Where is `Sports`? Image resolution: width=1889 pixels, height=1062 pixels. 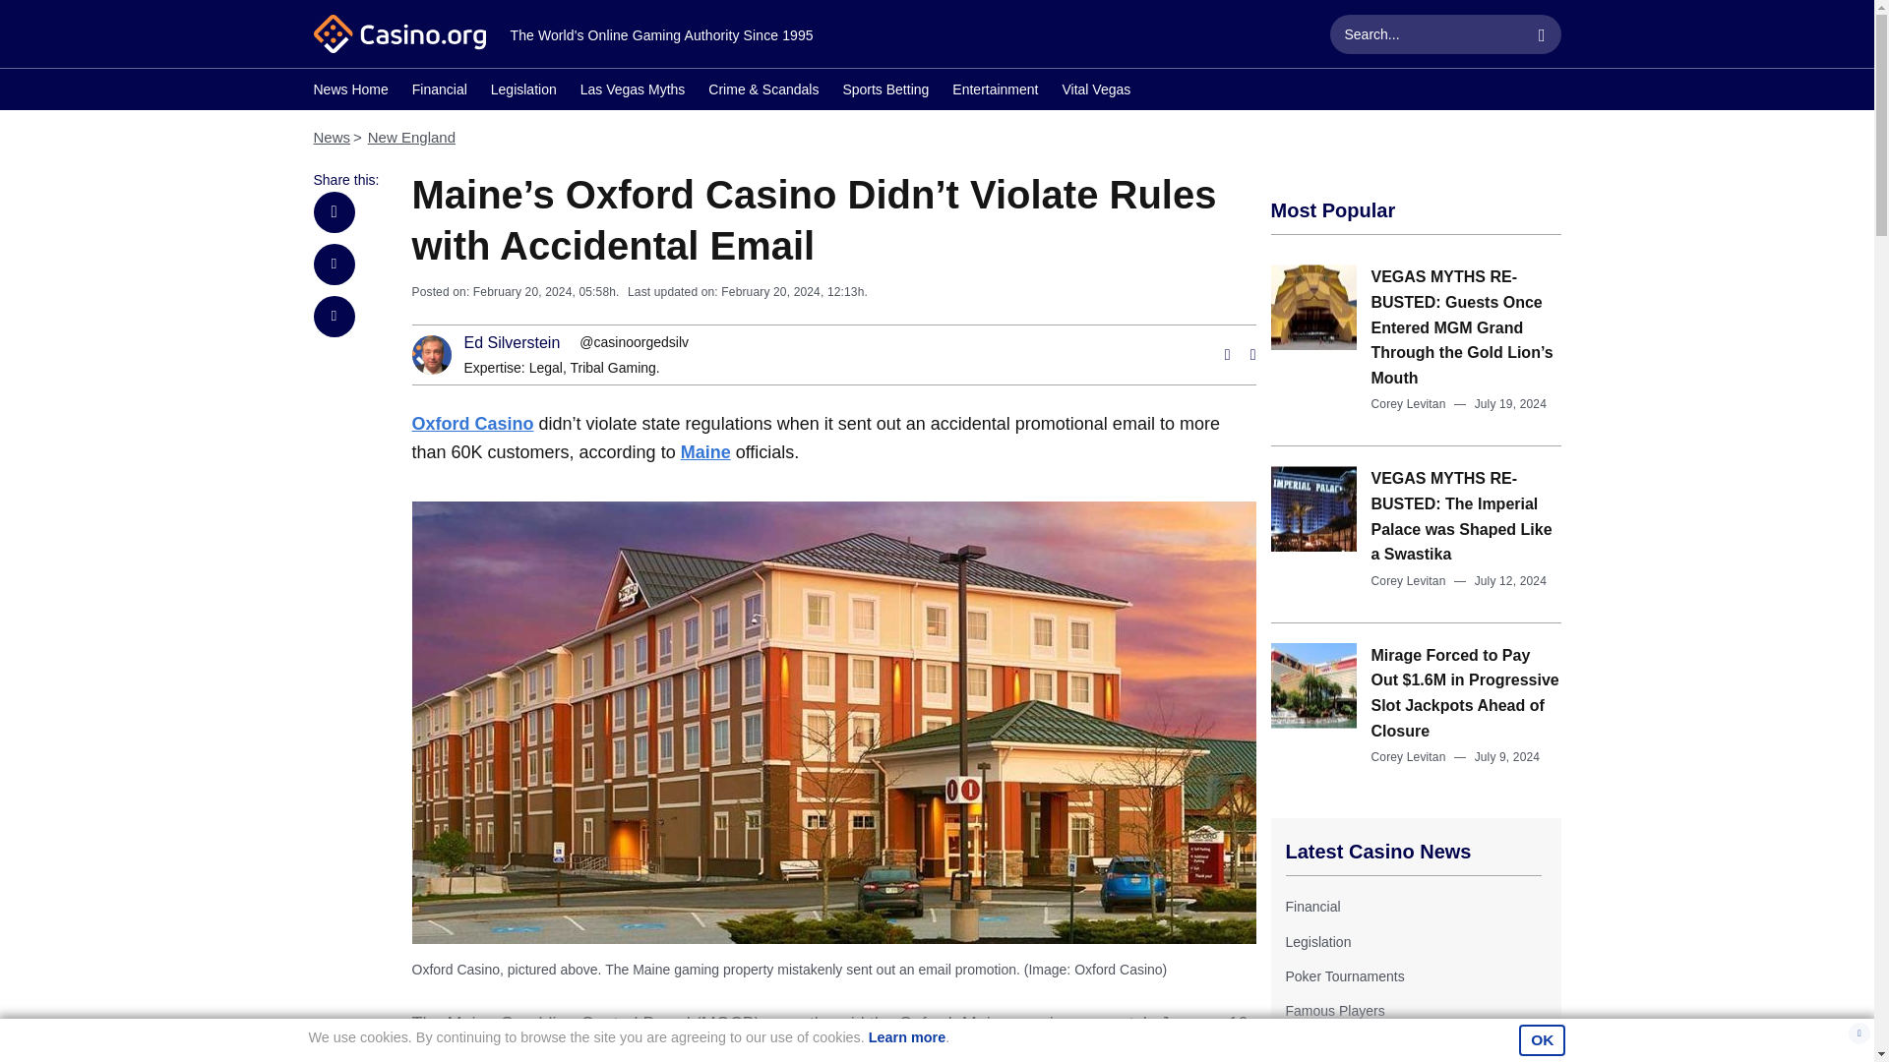 Sports is located at coordinates (1304, 1046).